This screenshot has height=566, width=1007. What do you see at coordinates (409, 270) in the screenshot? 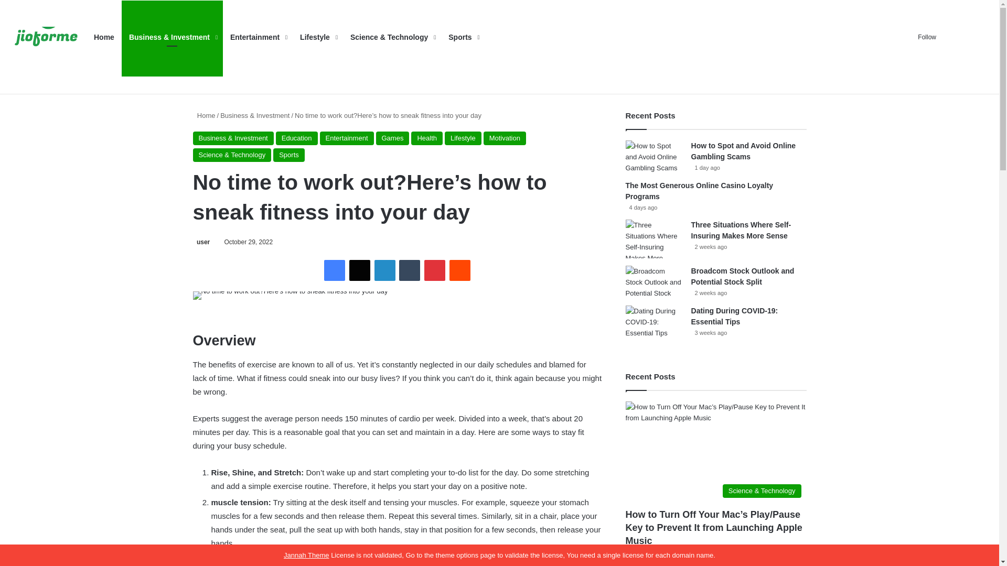
I see `Tumblr` at bounding box center [409, 270].